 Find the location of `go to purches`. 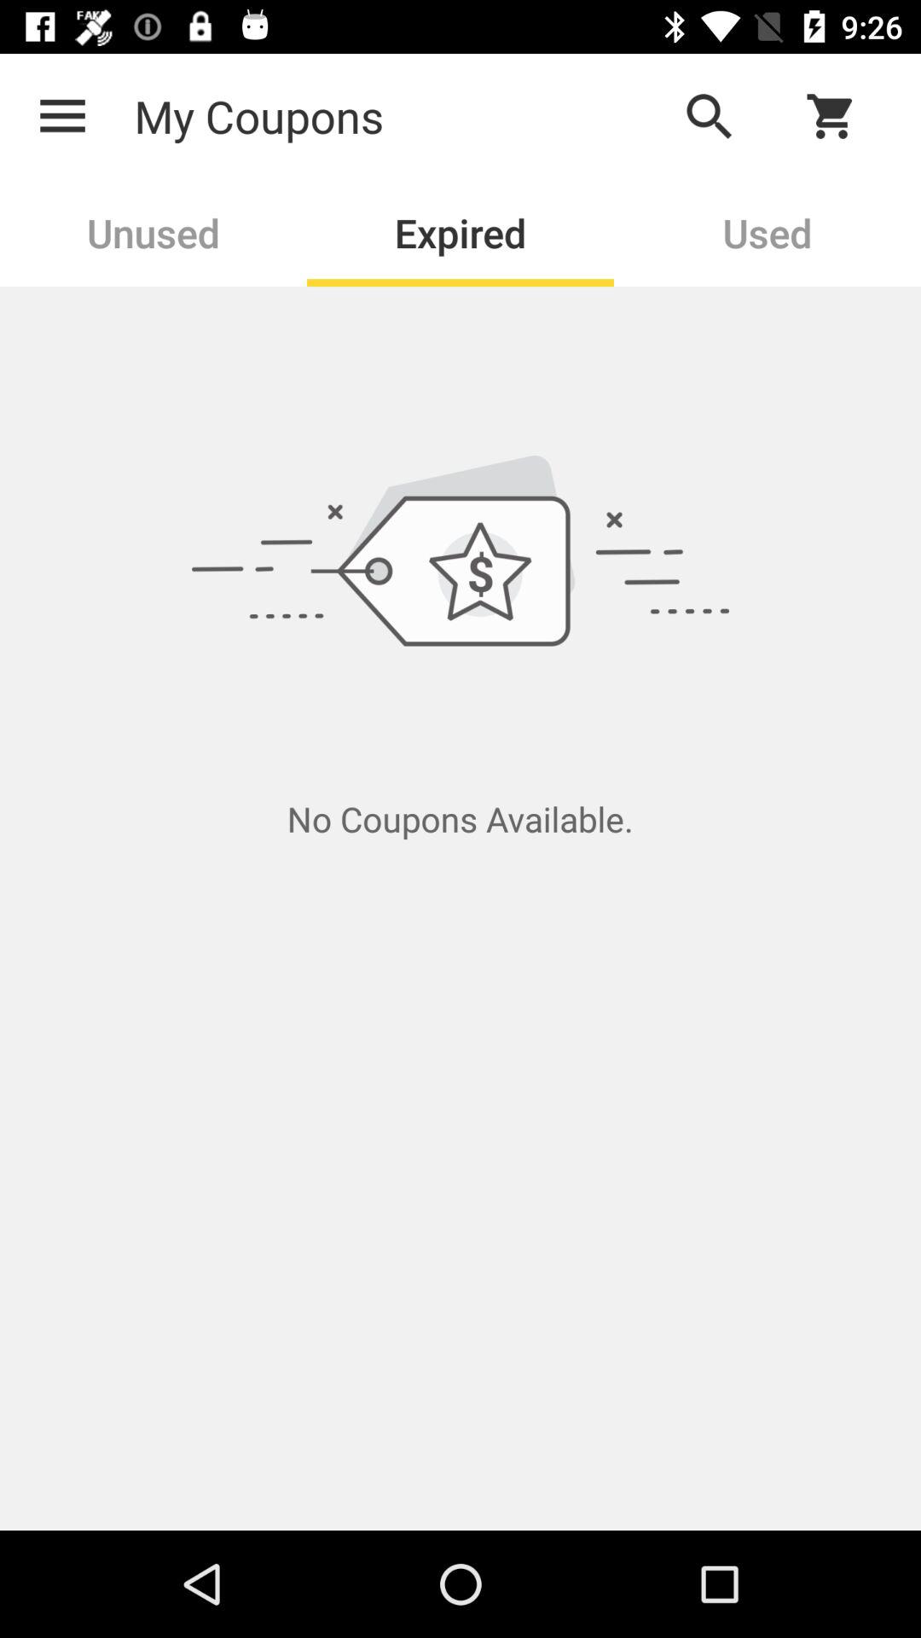

go to purches is located at coordinates (842, 116).